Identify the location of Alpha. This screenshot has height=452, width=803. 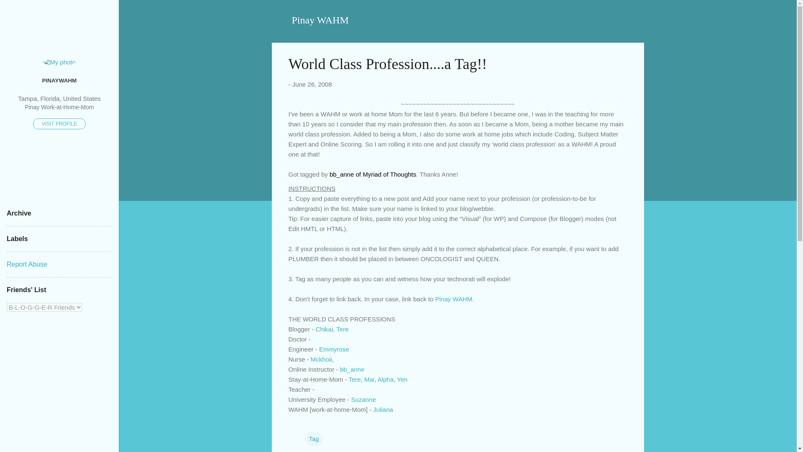
(385, 379).